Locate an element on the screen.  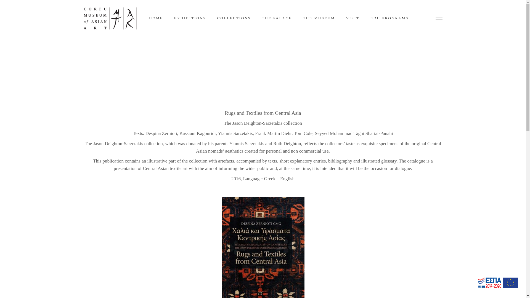
THE PALACE is located at coordinates (277, 18).